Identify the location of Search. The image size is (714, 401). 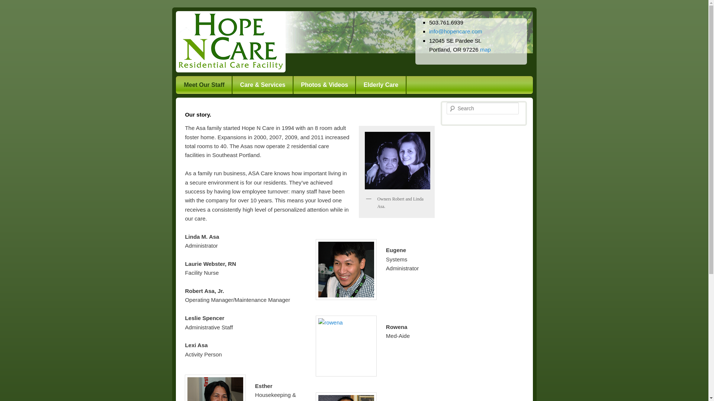
(10, 5).